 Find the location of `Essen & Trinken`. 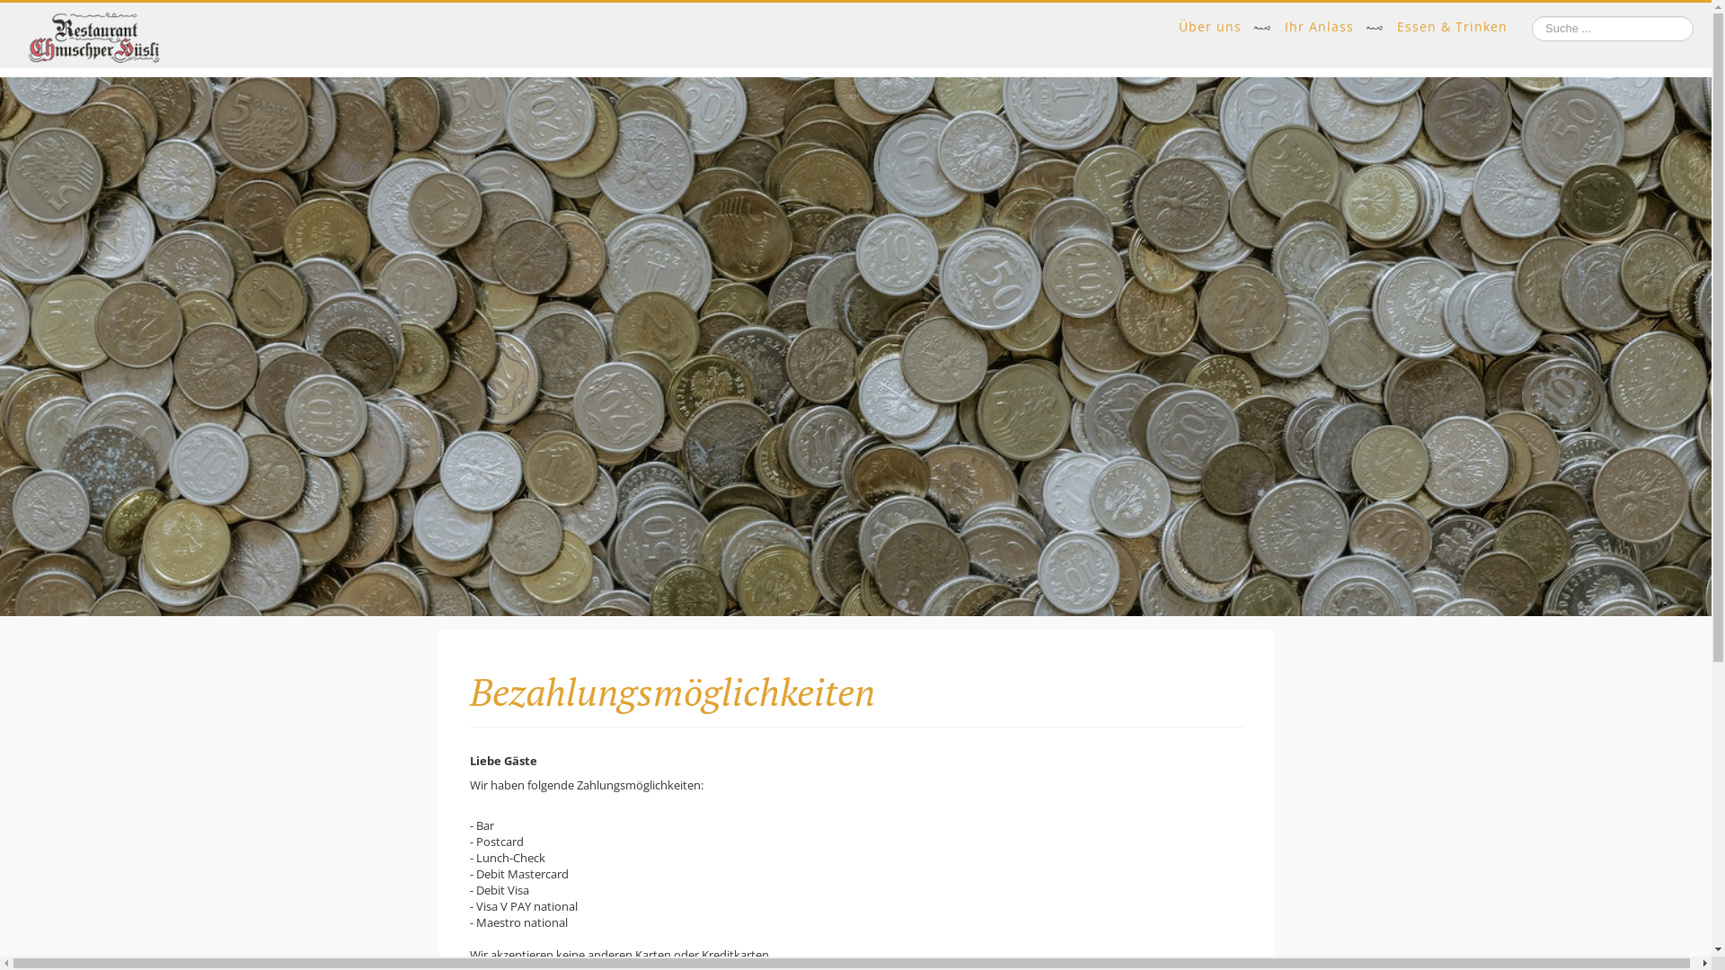

Essen & Trinken is located at coordinates (1452, 27).